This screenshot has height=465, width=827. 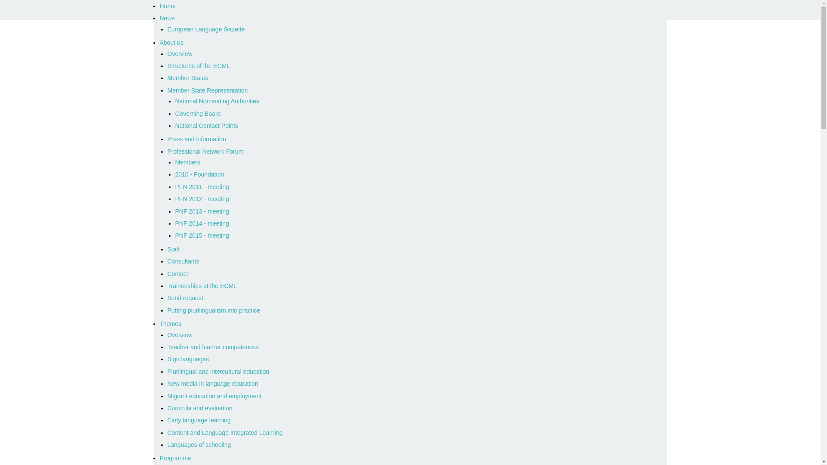 I want to click on New media in language education, so click(x=212, y=383).